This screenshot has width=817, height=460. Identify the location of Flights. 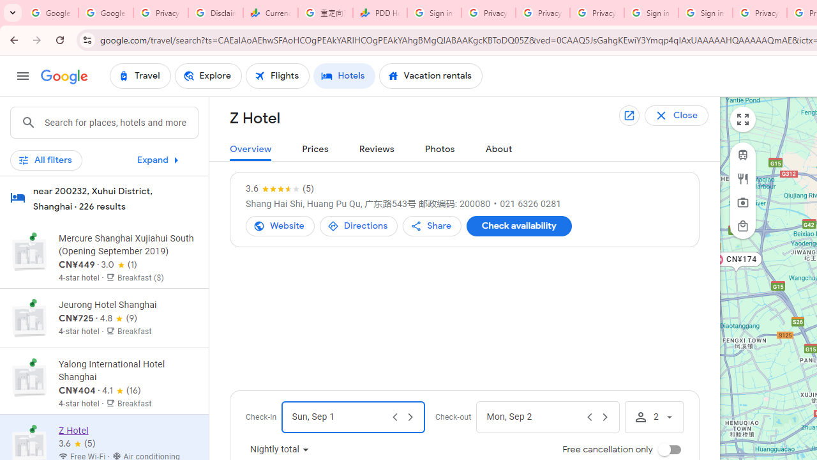
(278, 75).